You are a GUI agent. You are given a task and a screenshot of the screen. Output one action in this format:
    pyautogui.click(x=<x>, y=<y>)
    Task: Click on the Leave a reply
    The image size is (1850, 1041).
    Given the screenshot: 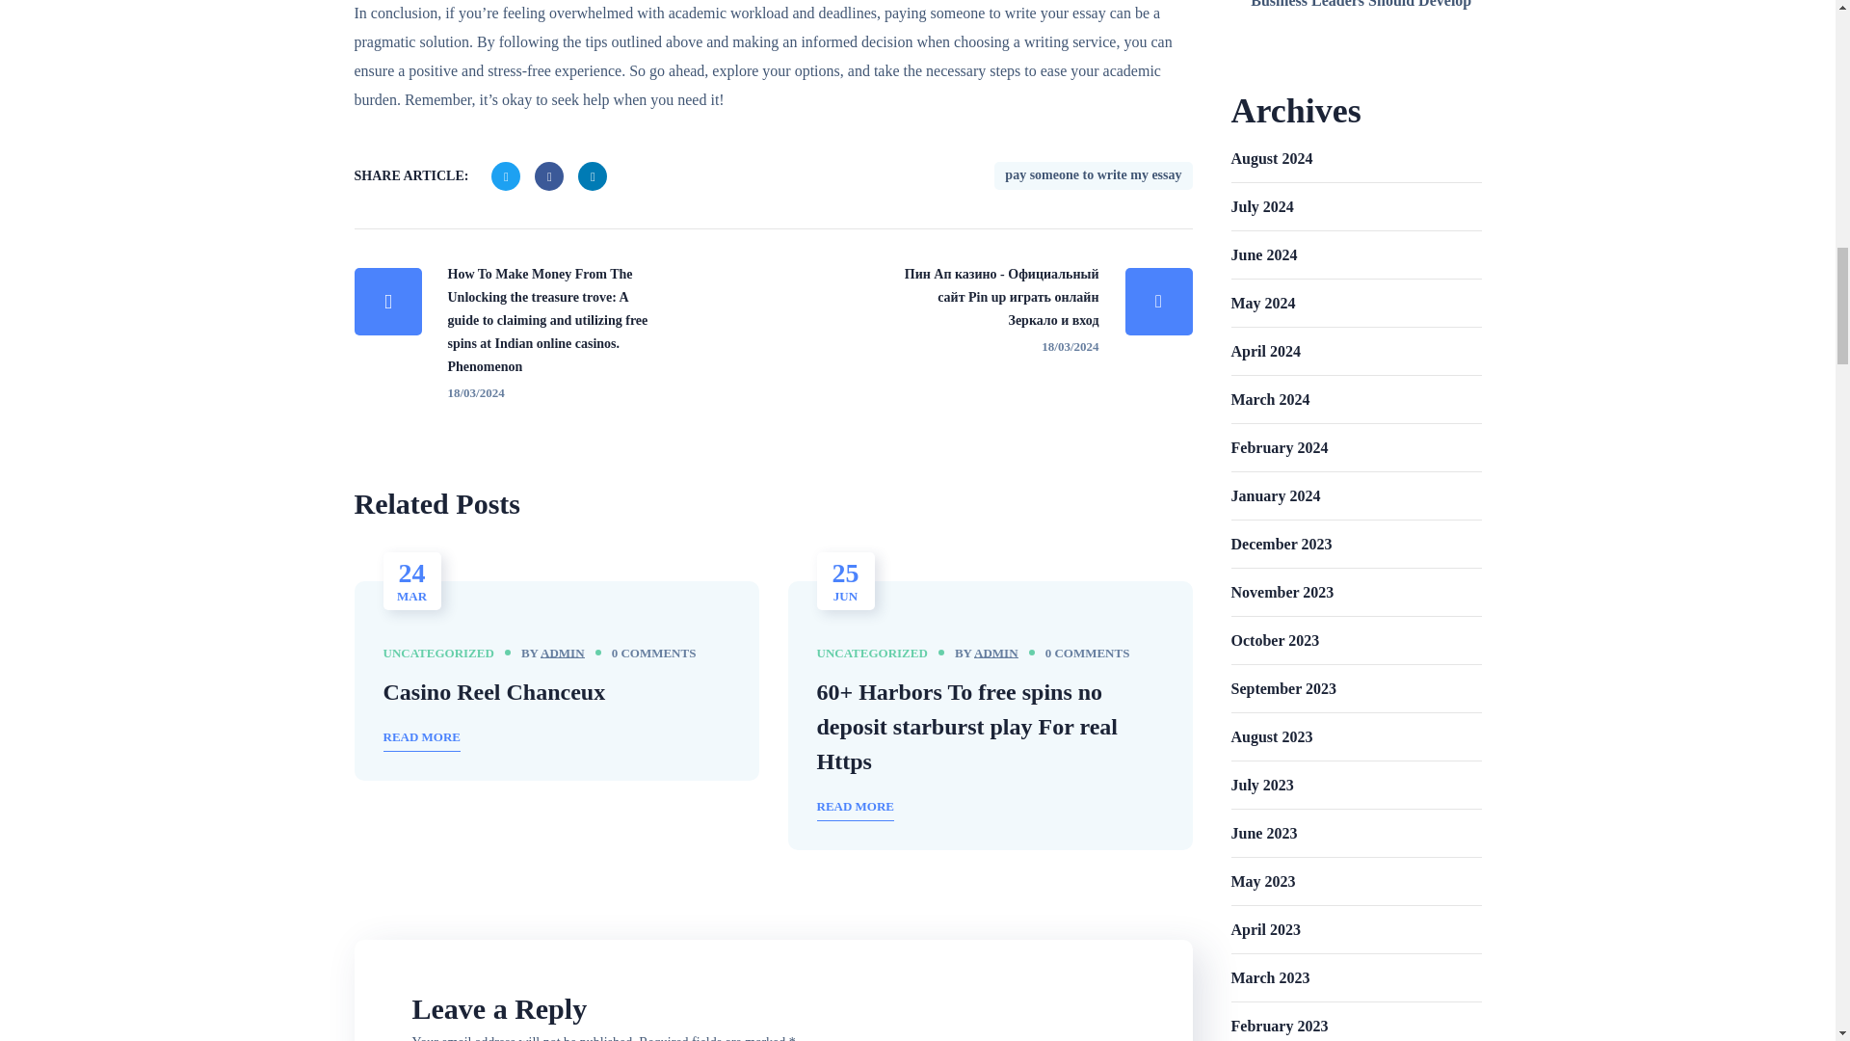 What is the action you would take?
    pyautogui.click(x=1087, y=654)
    